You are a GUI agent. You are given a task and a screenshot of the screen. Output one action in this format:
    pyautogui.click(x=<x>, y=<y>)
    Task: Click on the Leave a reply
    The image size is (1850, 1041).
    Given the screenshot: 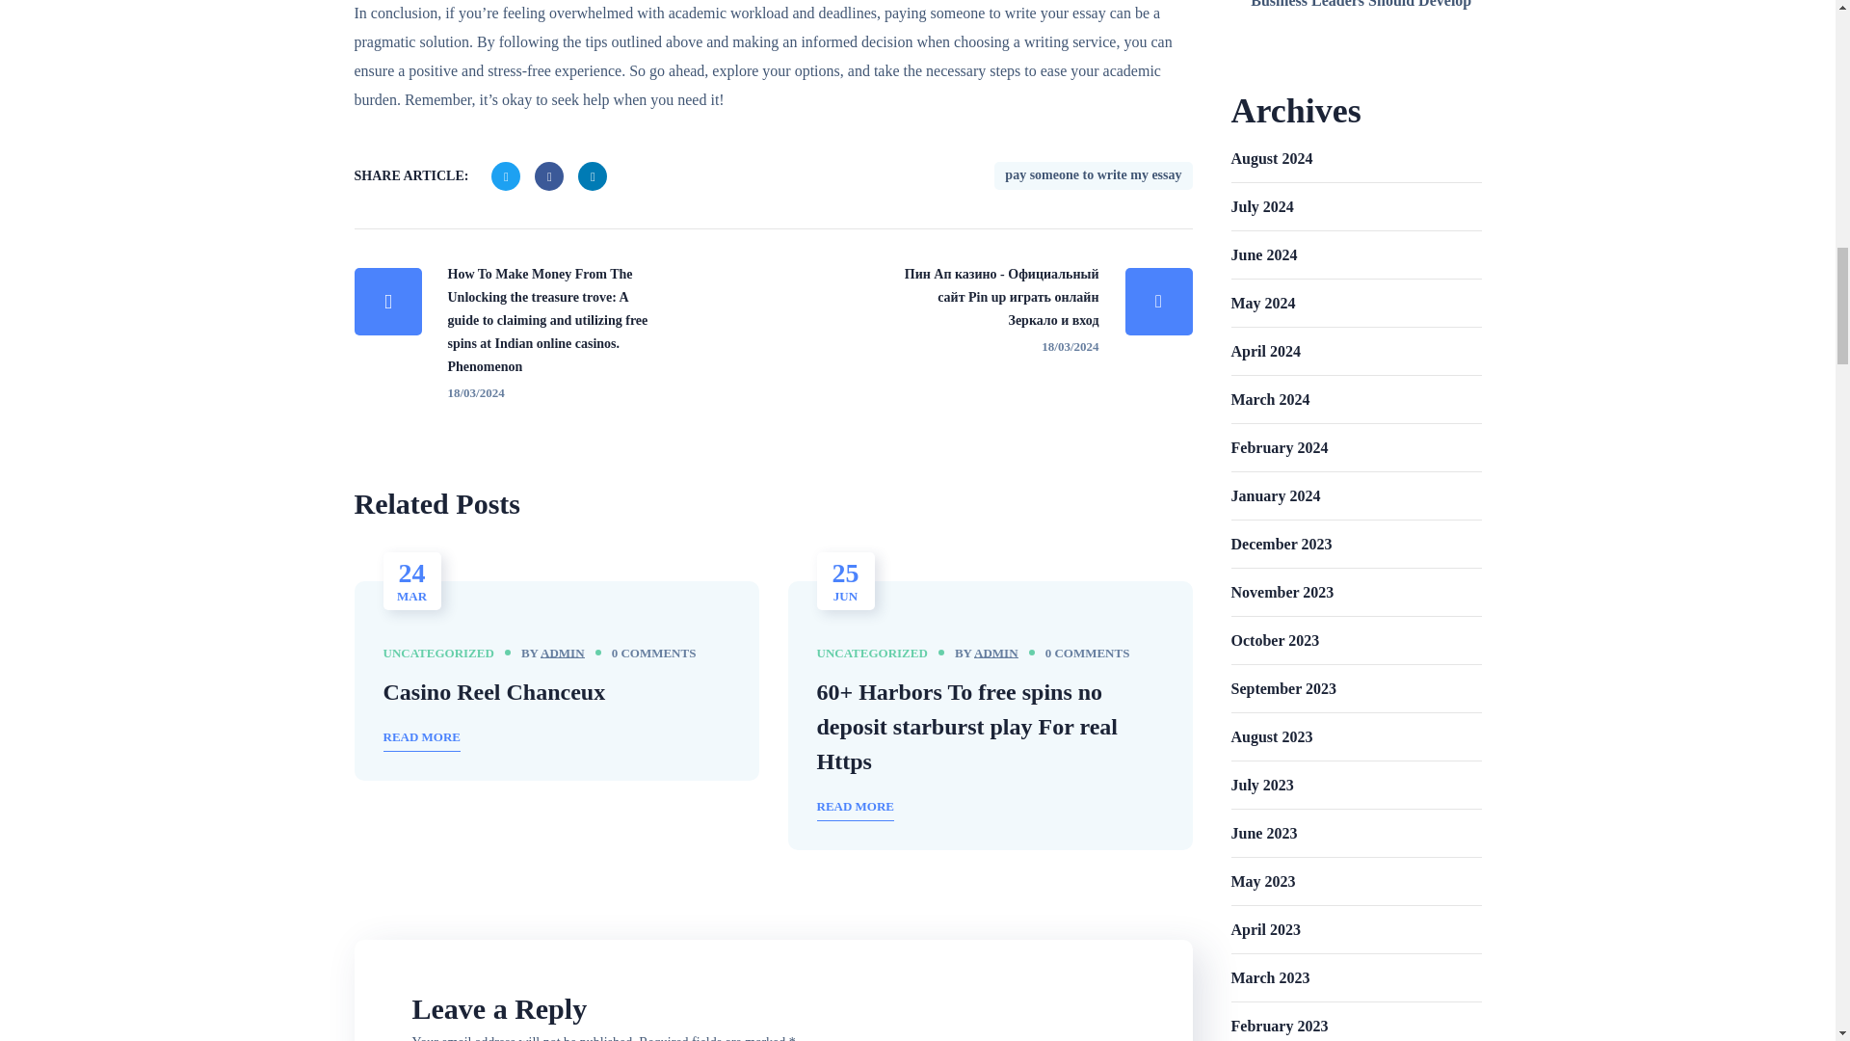 What is the action you would take?
    pyautogui.click(x=1087, y=654)
    